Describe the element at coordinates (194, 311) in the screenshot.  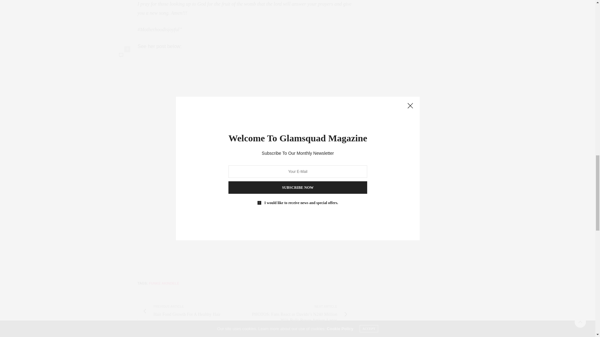
I see `FUNKE AKINDELE` at that location.